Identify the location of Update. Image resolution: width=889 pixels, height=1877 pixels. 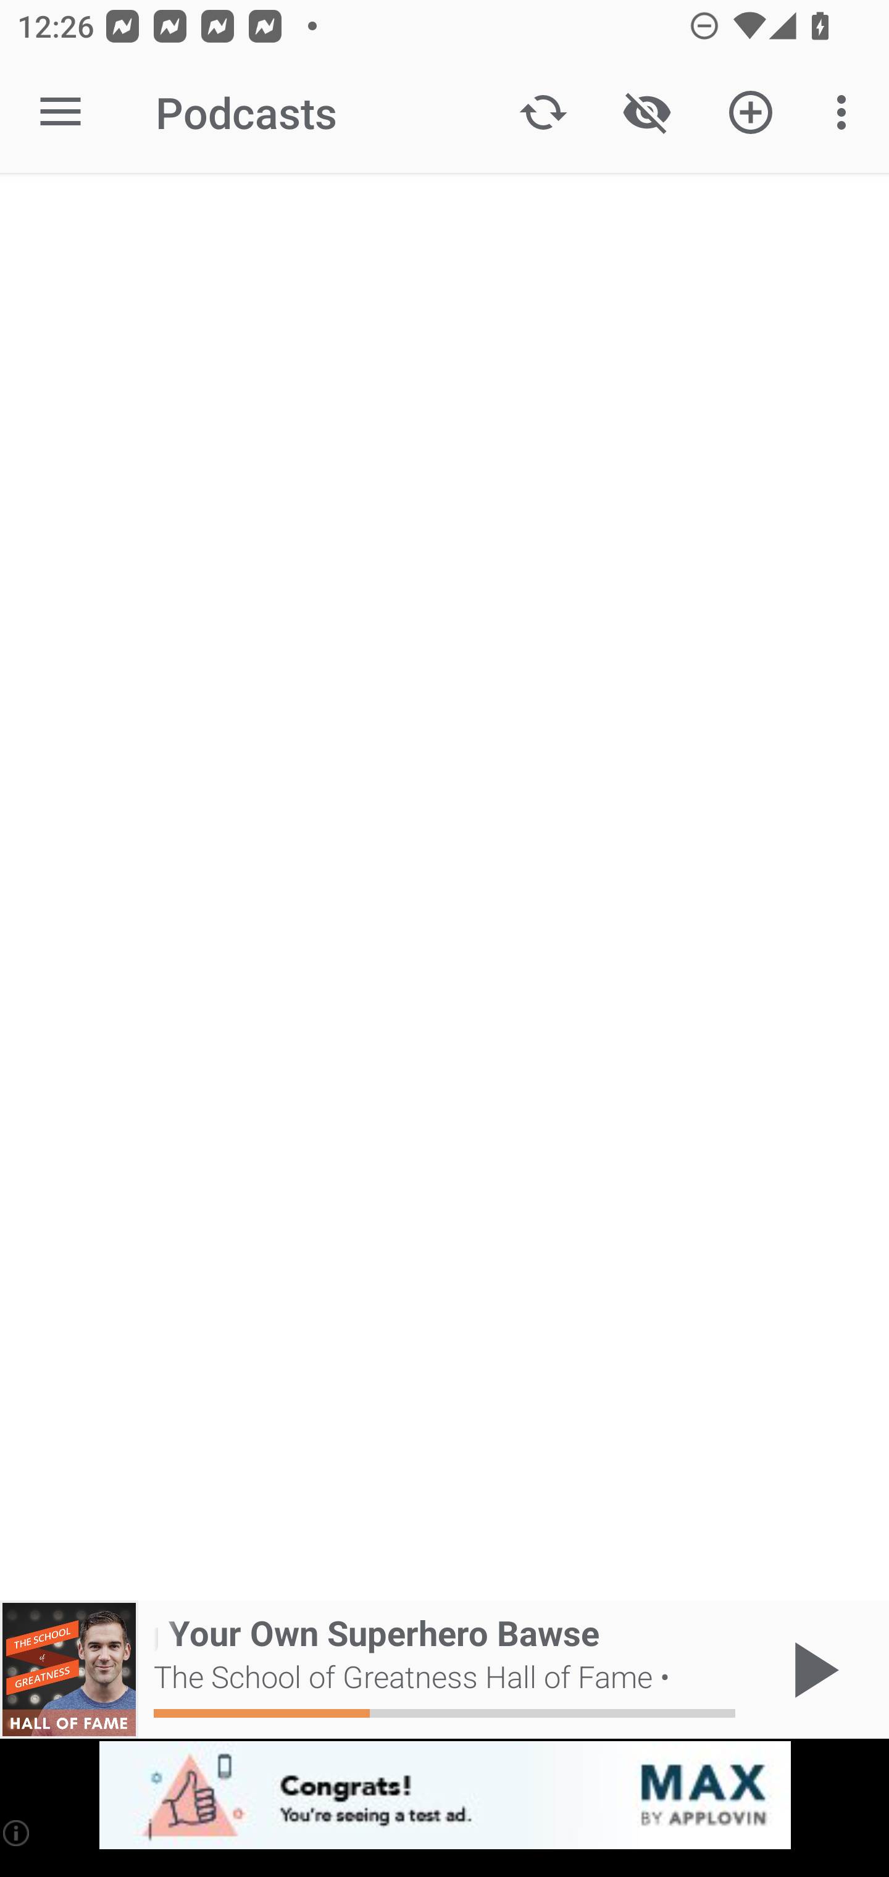
(543, 112).